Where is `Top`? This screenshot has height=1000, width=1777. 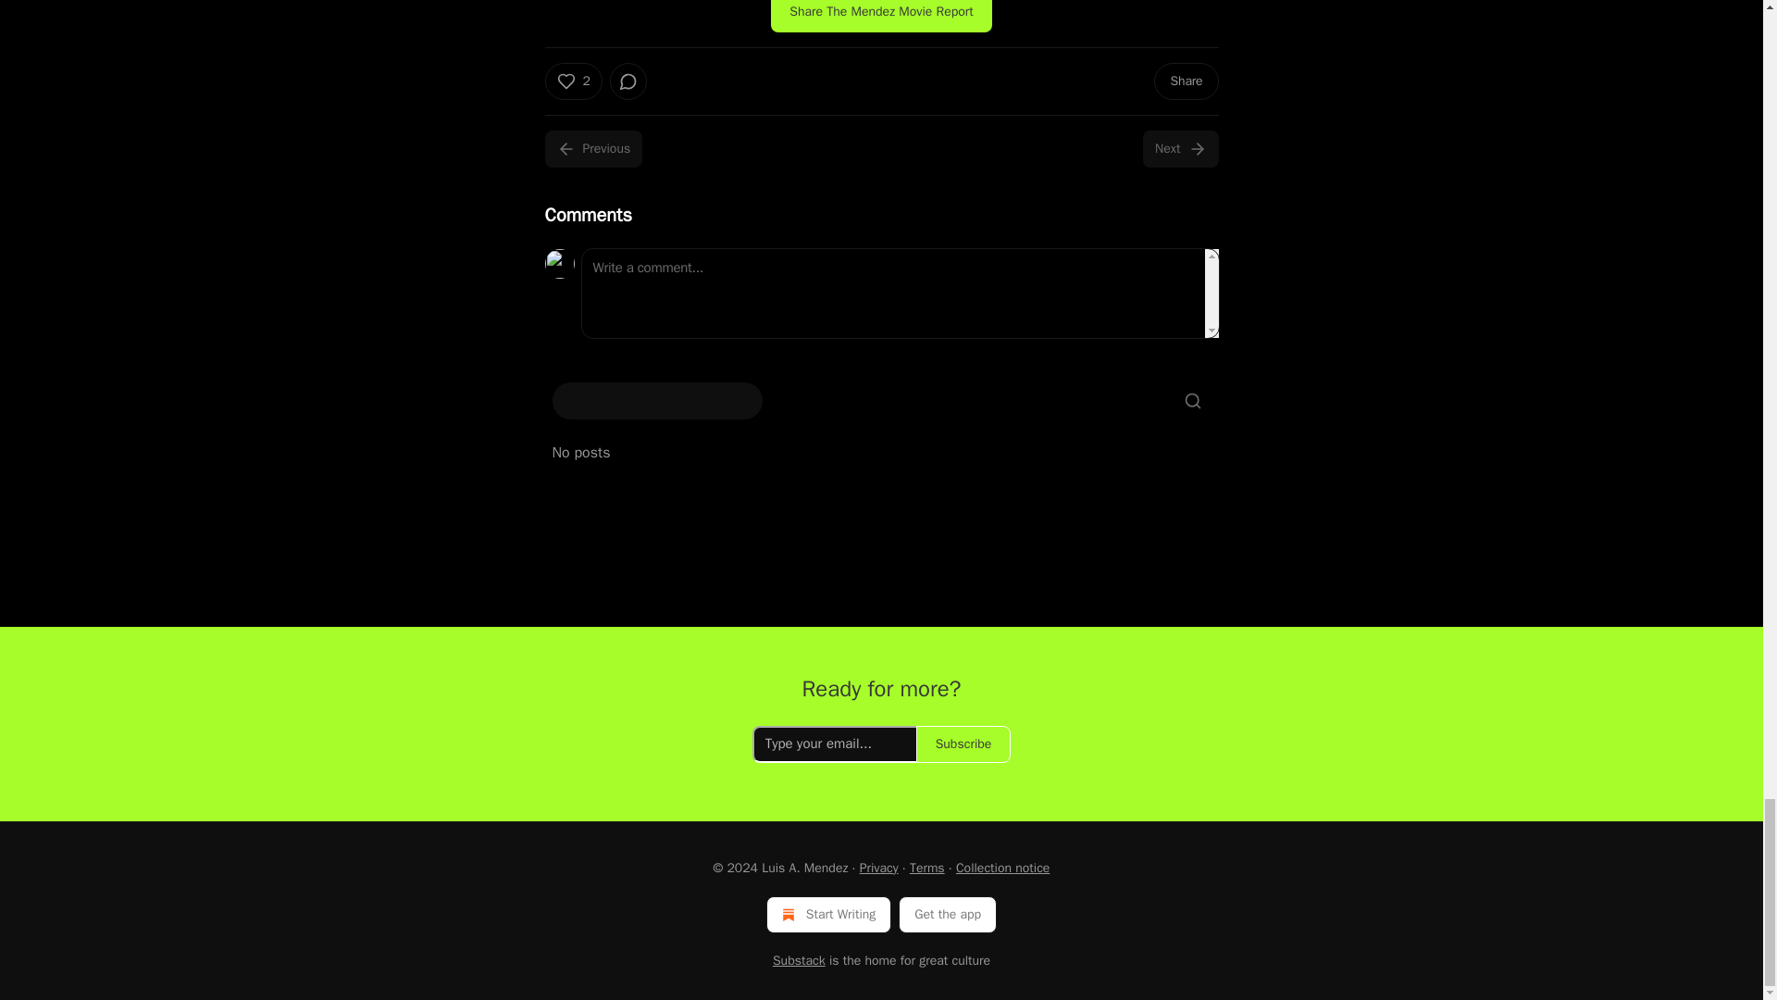
Top is located at coordinates (576, 400).